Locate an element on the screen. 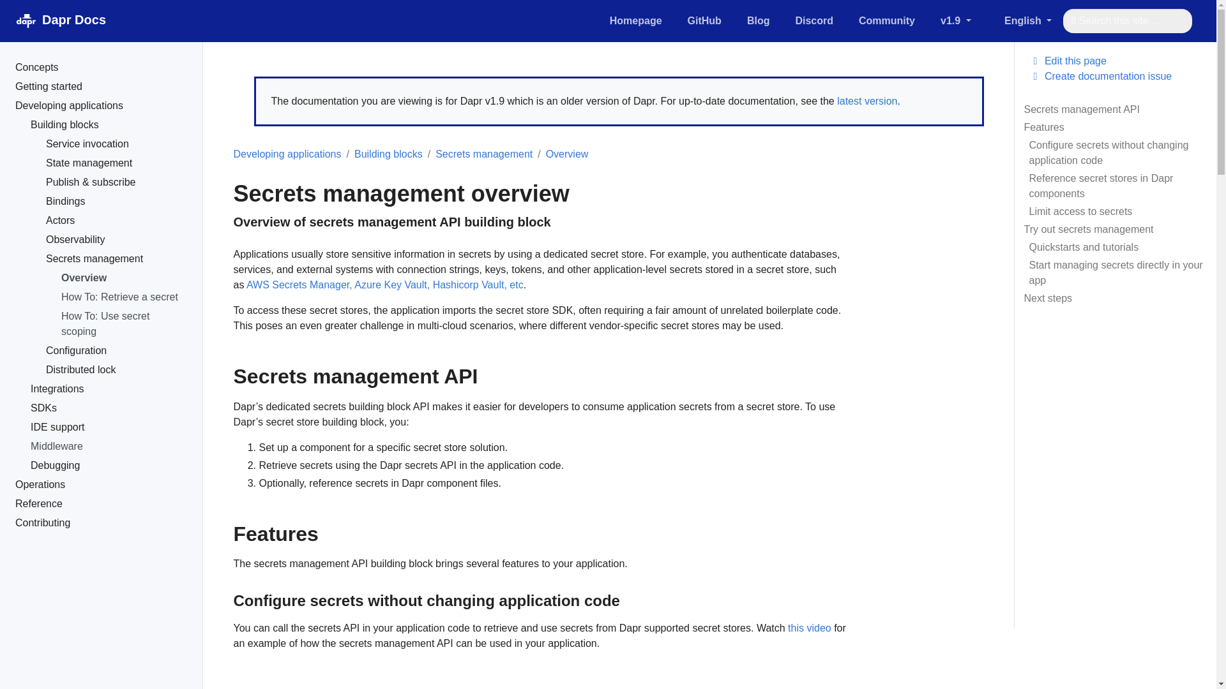 This screenshot has height=689, width=1226. GitHub is located at coordinates (705, 20).